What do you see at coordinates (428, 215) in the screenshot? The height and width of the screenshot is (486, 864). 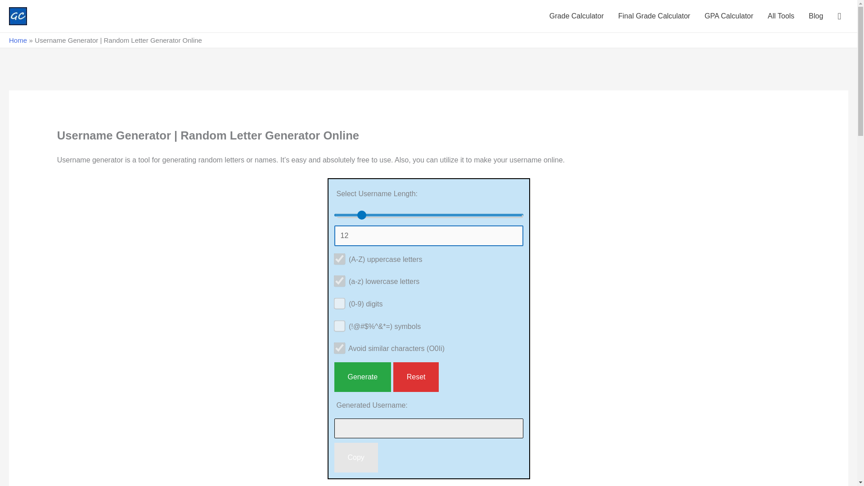 I see `12` at bounding box center [428, 215].